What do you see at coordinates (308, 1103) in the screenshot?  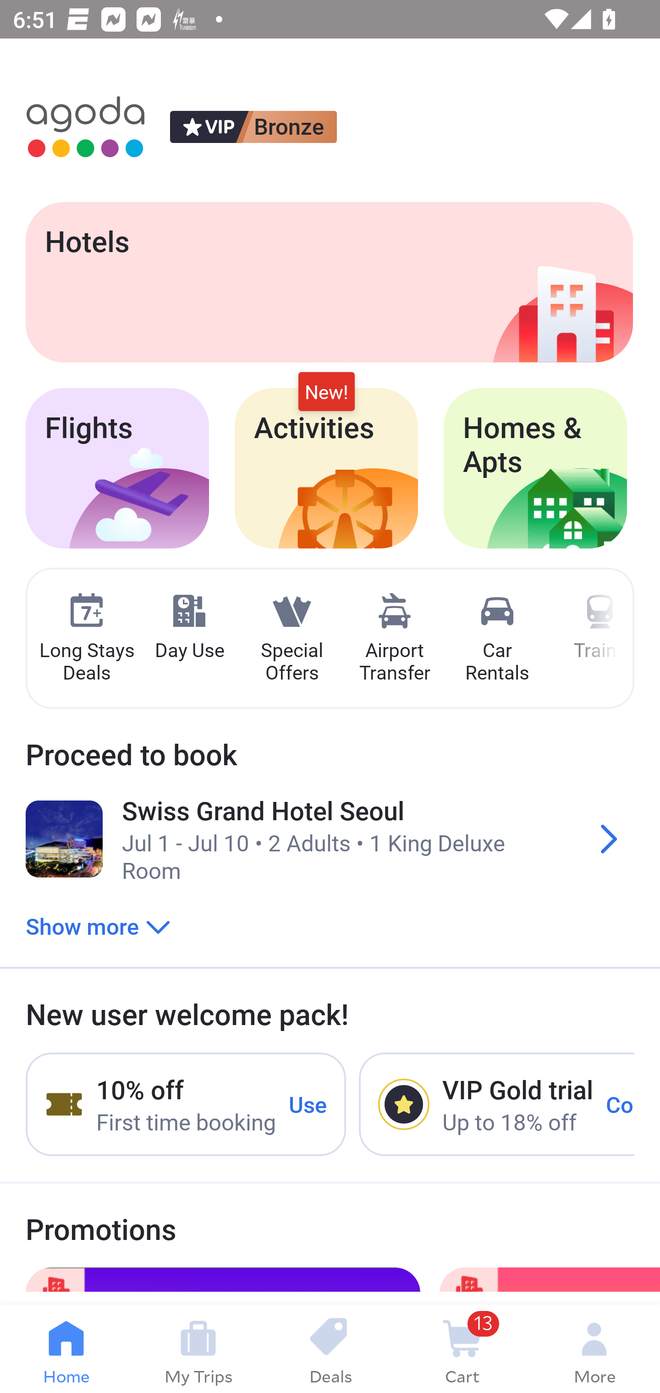 I see `Use` at bounding box center [308, 1103].